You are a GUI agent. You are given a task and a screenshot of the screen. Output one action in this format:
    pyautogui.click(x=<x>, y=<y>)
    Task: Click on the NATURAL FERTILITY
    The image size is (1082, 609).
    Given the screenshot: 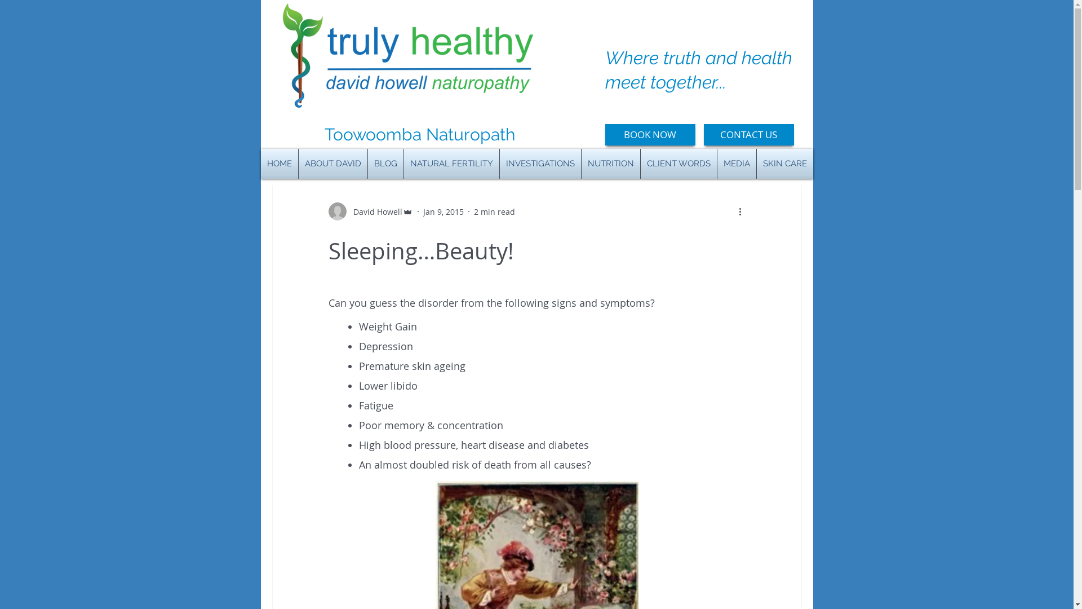 What is the action you would take?
    pyautogui.click(x=451, y=164)
    